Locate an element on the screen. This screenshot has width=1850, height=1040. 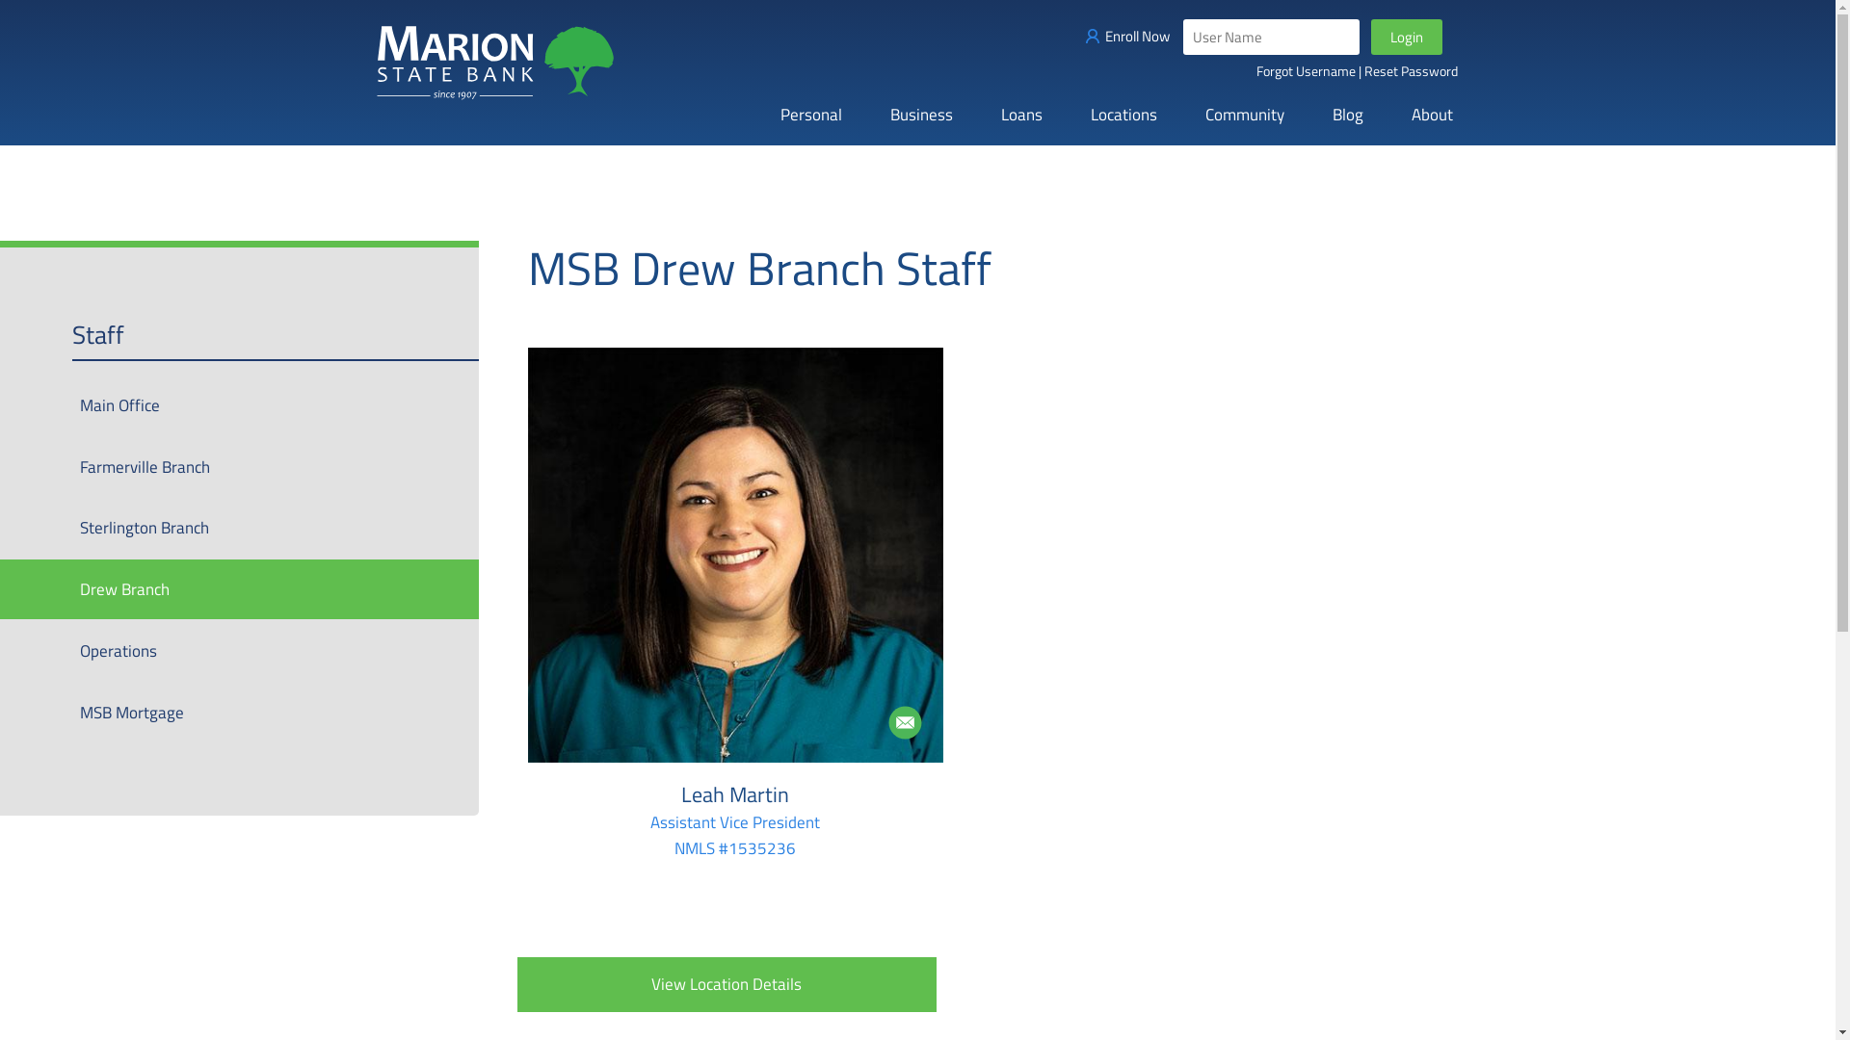
Reset Password is located at coordinates (1411, 71).